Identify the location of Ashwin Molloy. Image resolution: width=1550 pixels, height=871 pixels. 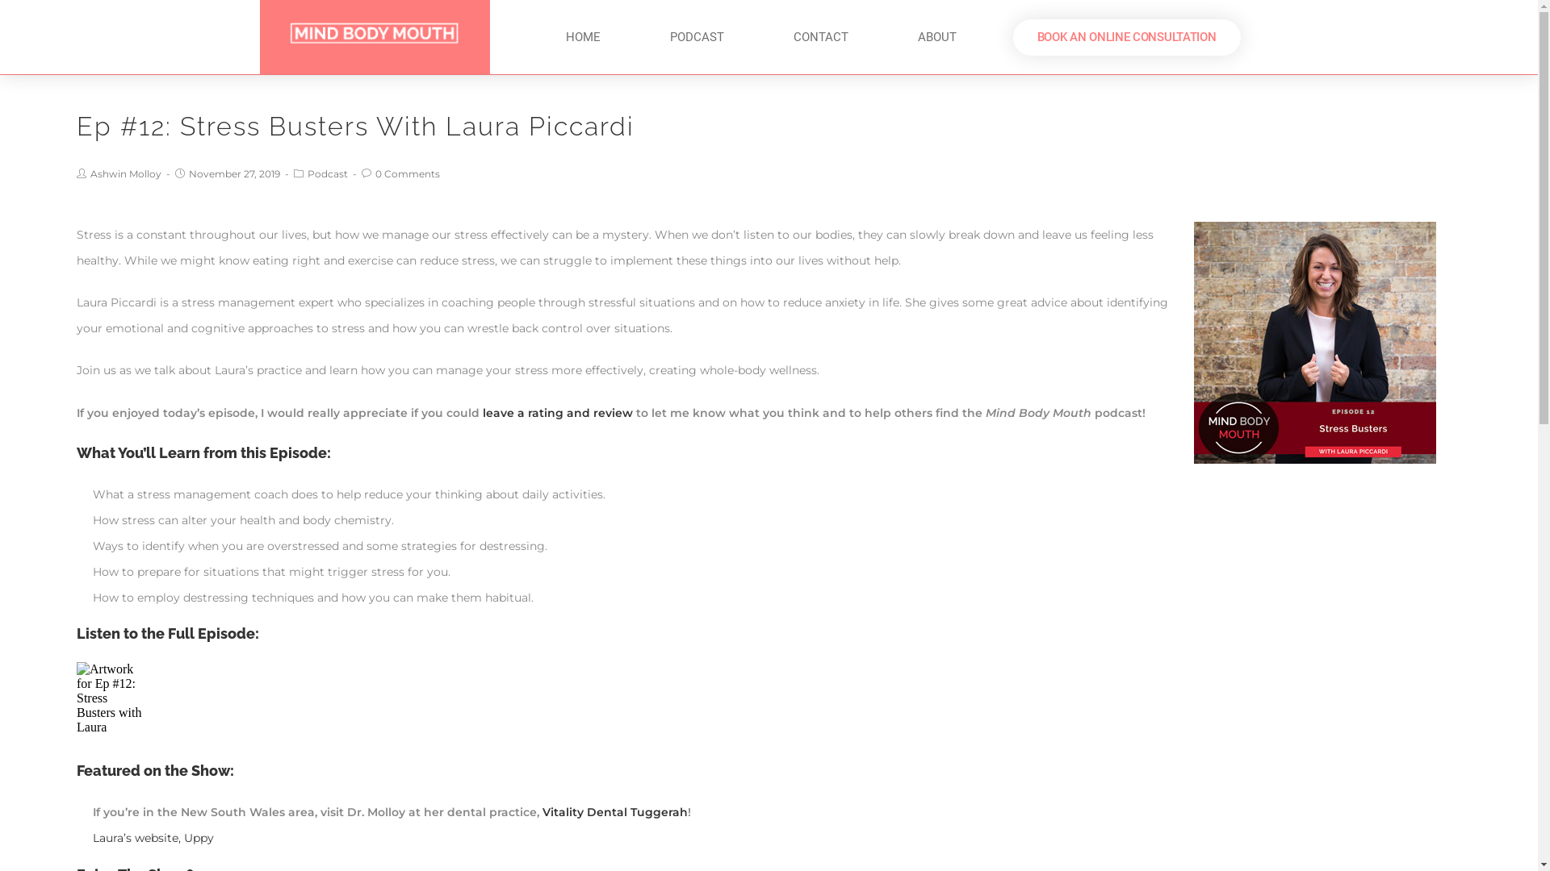
(126, 174).